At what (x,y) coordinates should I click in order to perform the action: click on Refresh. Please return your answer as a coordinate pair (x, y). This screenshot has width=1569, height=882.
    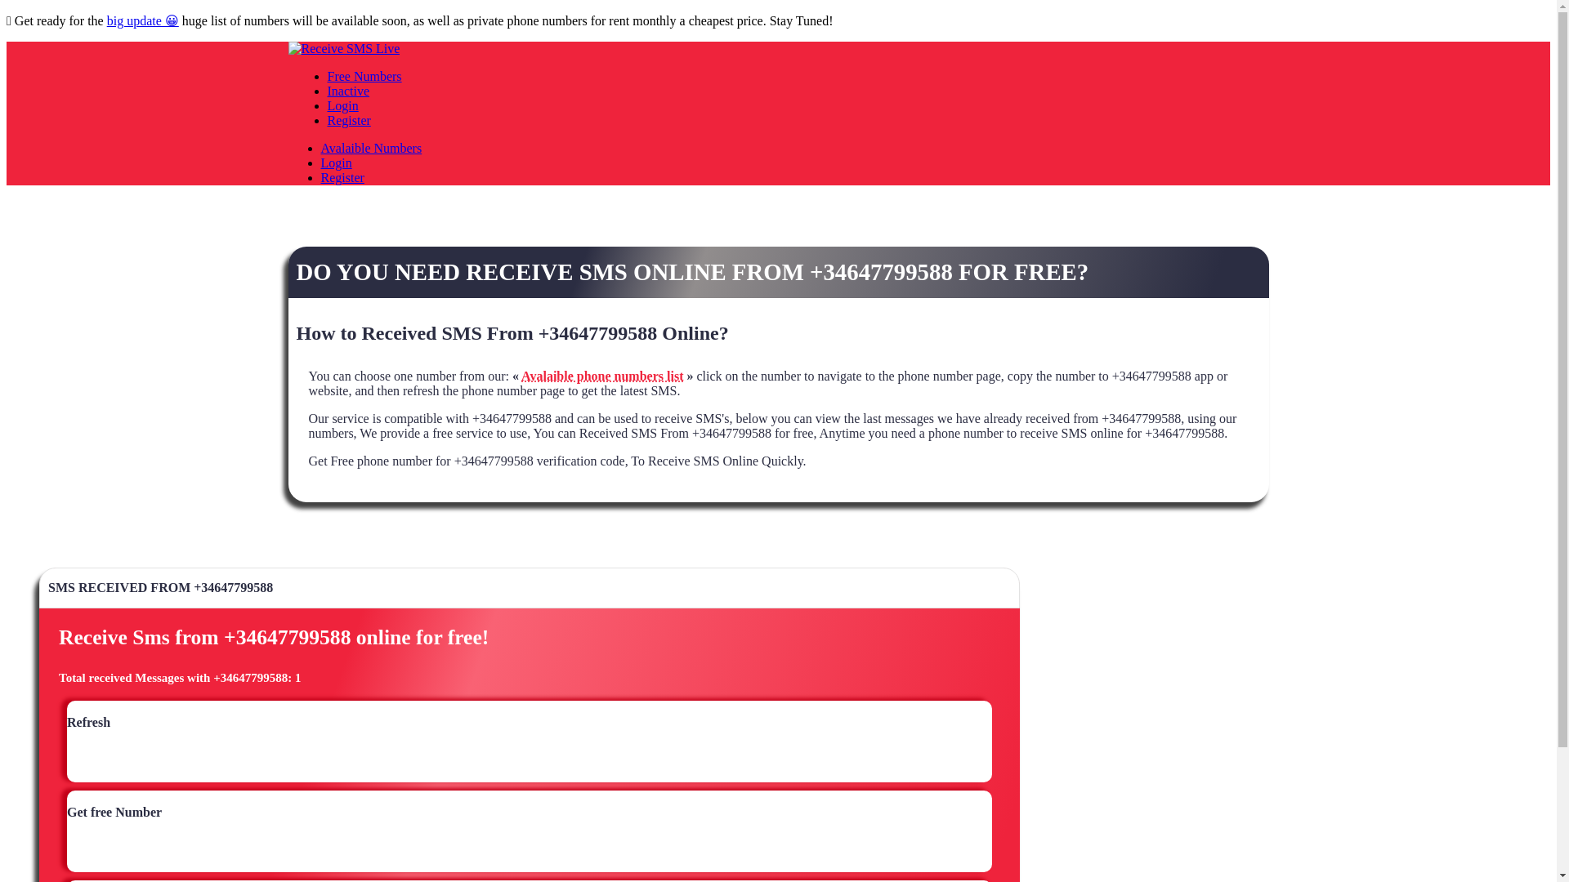
    Looking at the image, I should click on (88, 729).